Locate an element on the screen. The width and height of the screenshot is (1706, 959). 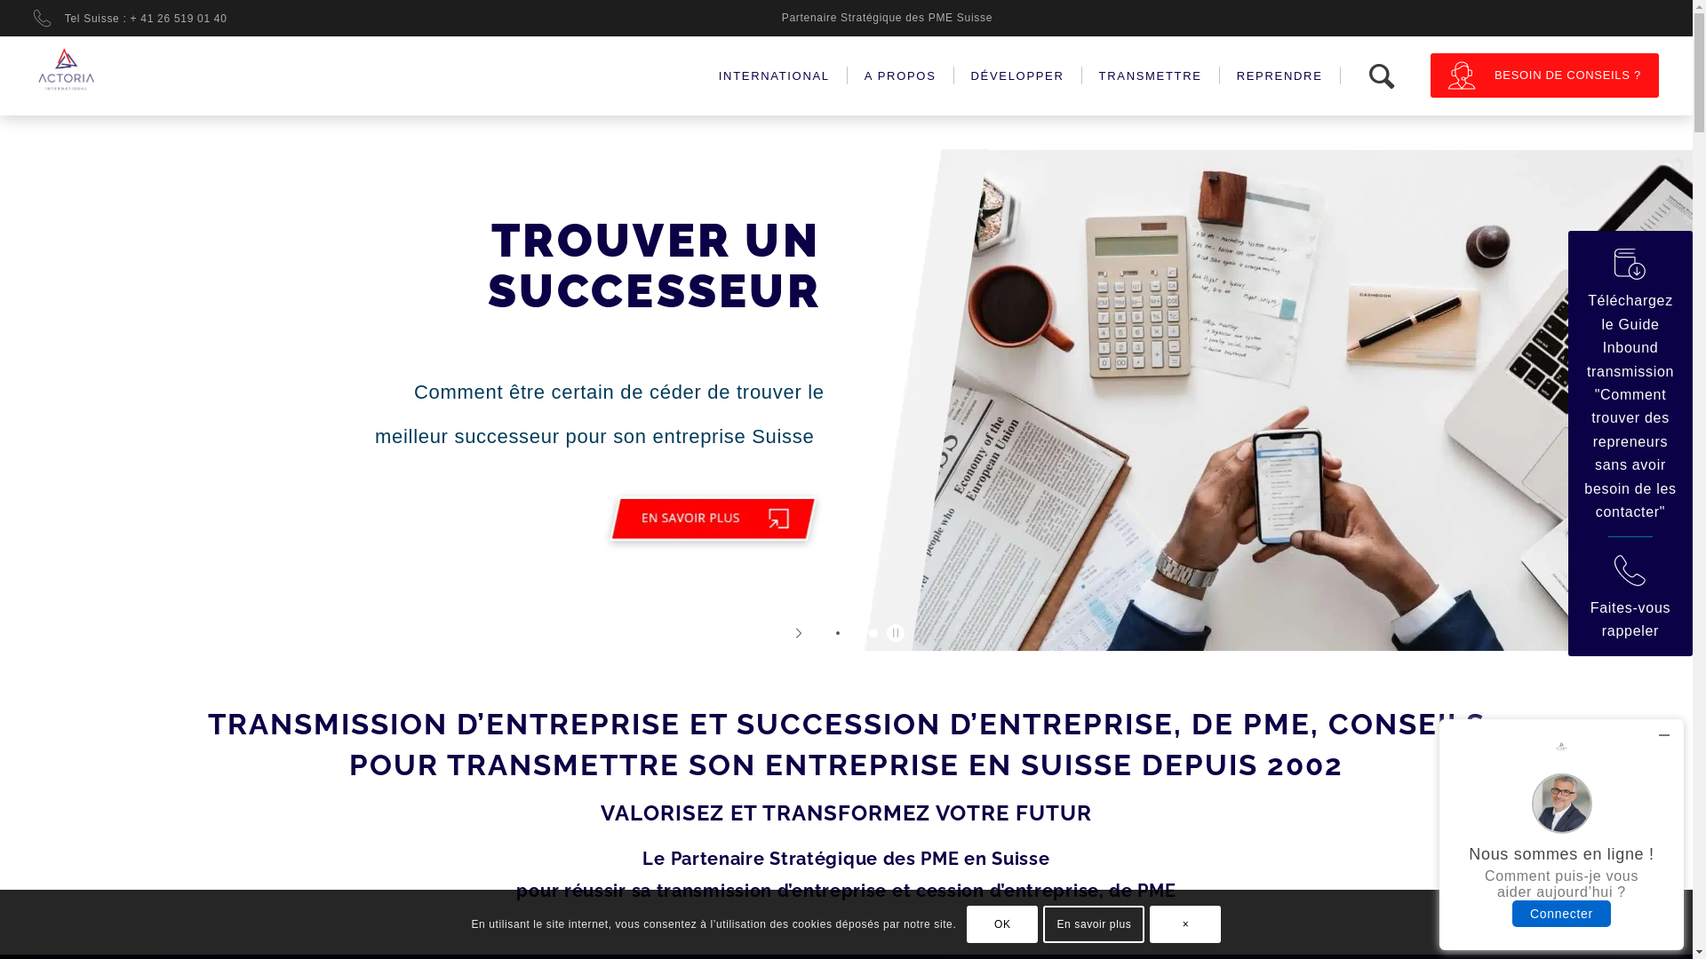
TRANSMETTRE is located at coordinates (1153, 75).